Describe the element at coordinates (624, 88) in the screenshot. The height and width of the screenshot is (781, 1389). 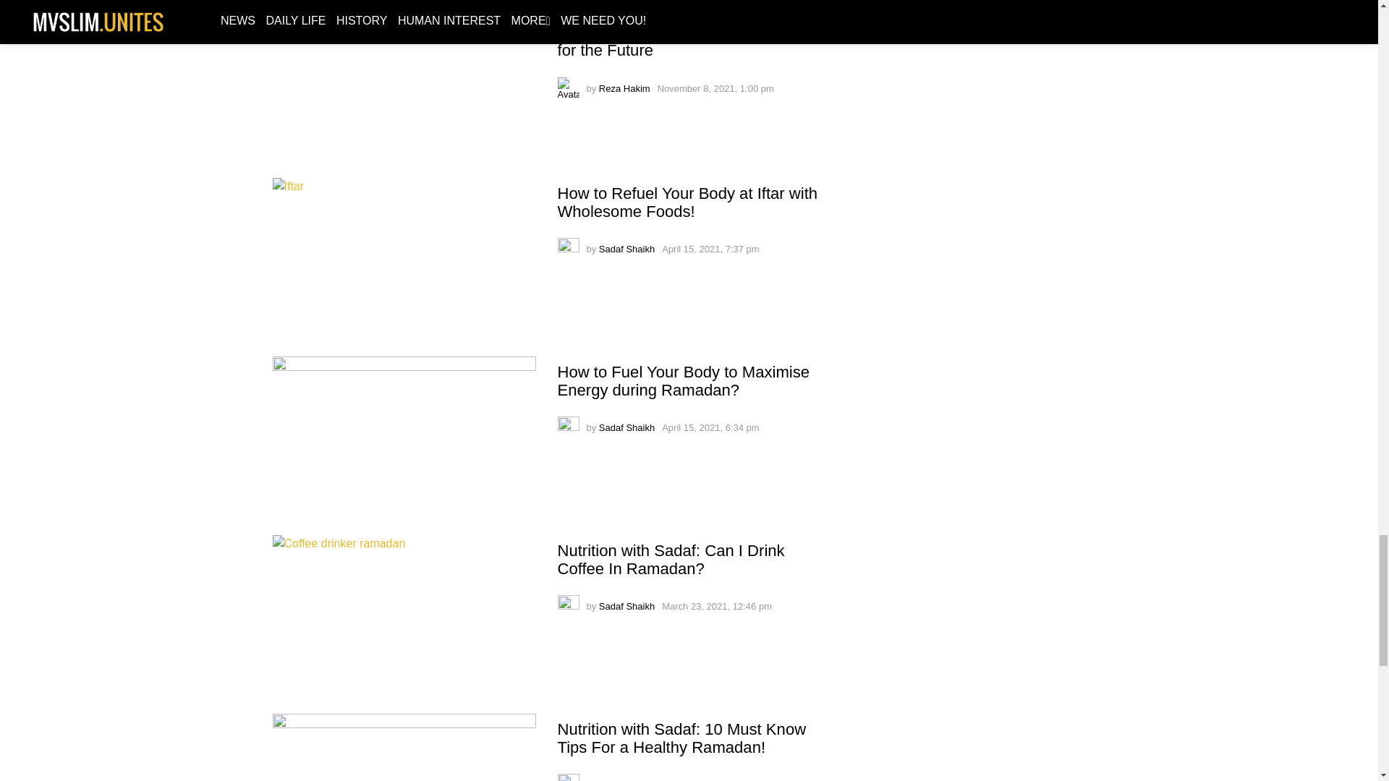
I see `Posts by Reza Hakim` at that location.